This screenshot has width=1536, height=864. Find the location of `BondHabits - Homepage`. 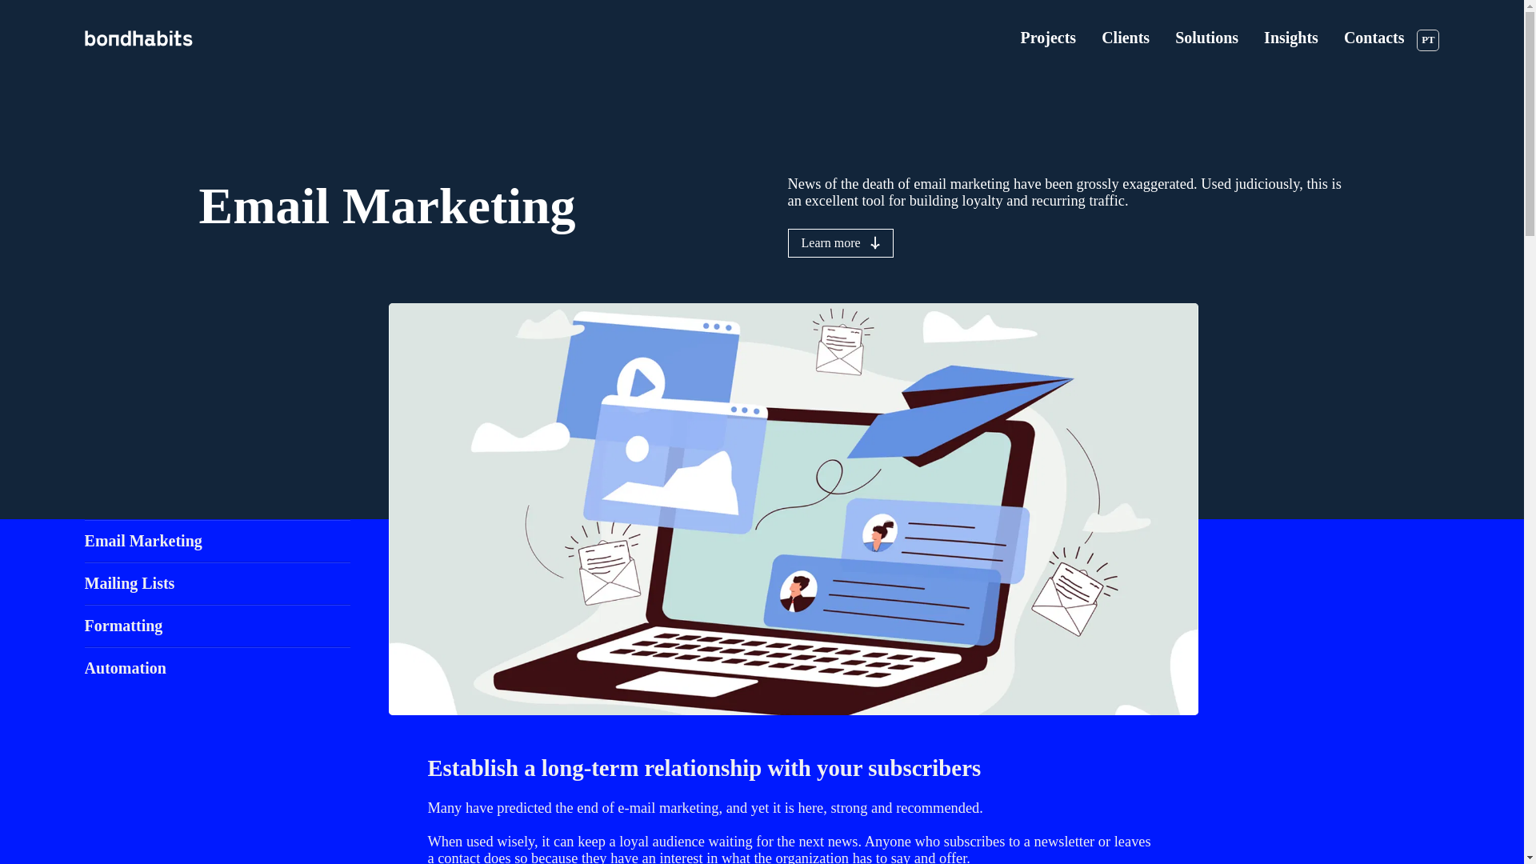

BondHabits - Homepage is located at coordinates (150, 38).